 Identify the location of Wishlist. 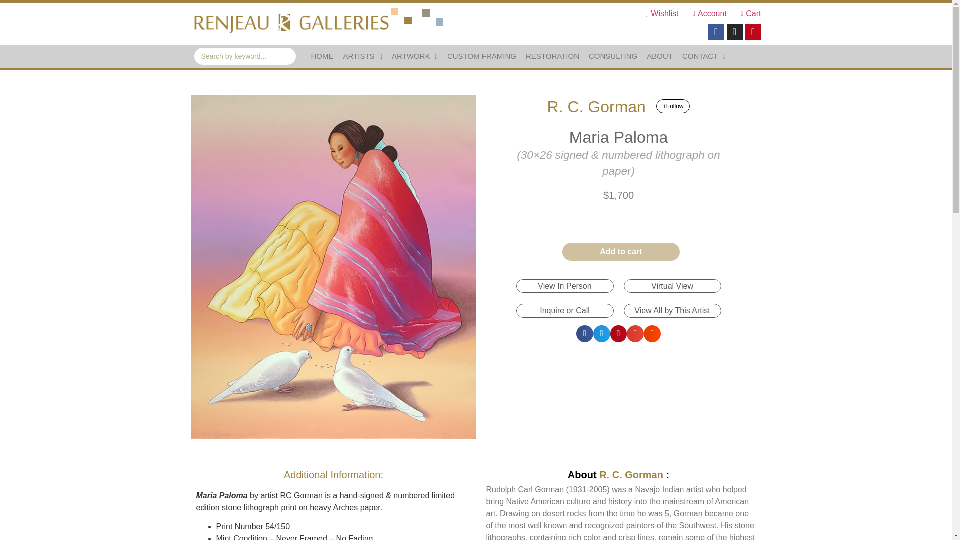
(659, 14).